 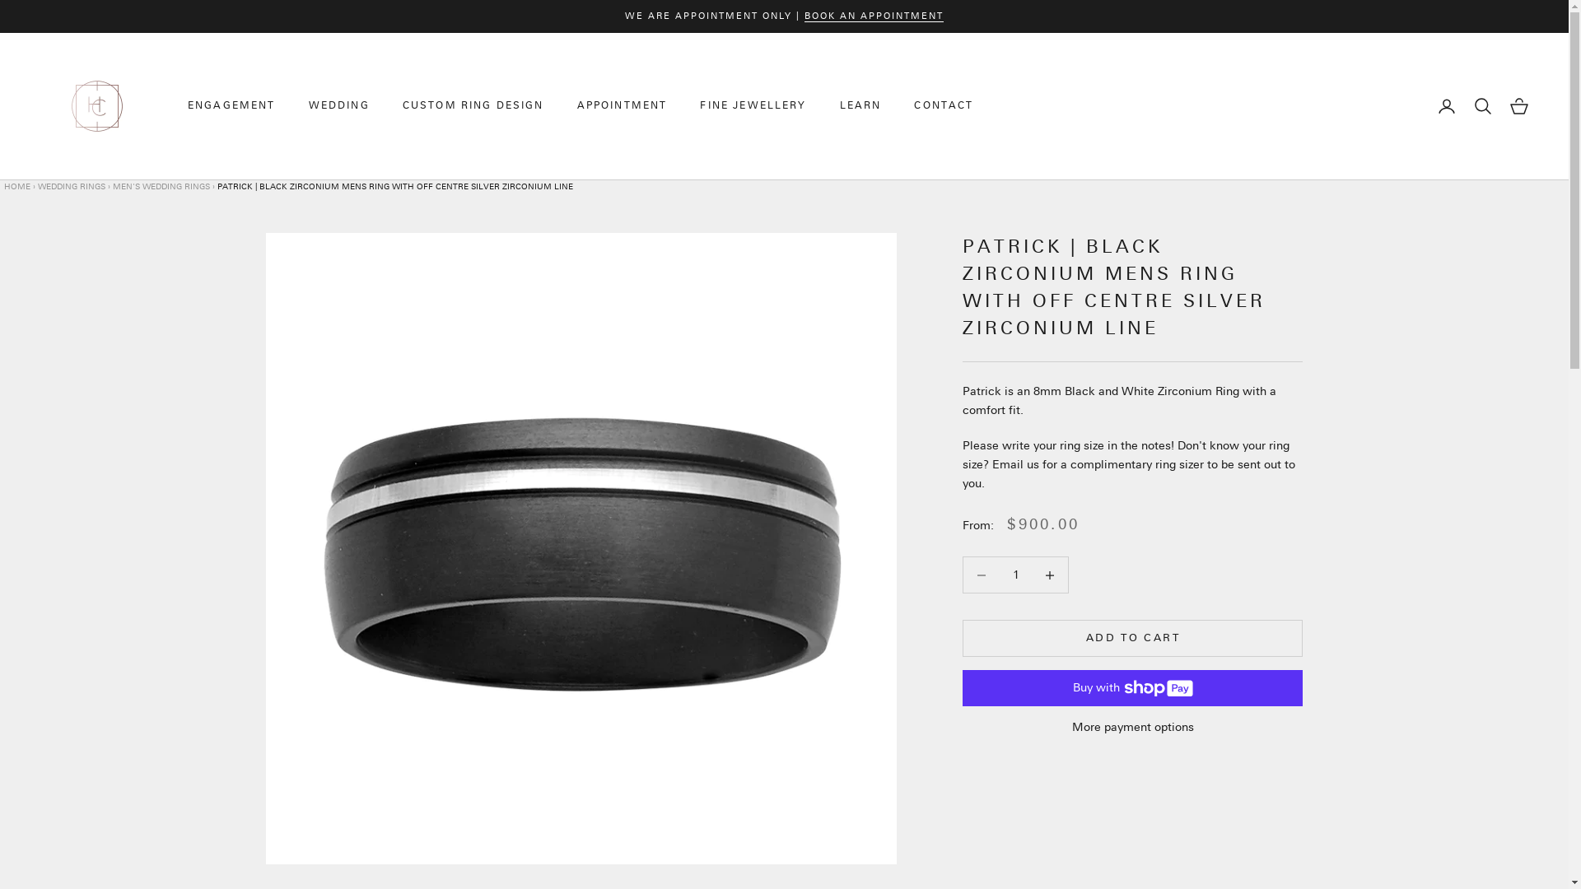 What do you see at coordinates (874, 16) in the screenshot?
I see `BOOK AN APPOINTMENT` at bounding box center [874, 16].